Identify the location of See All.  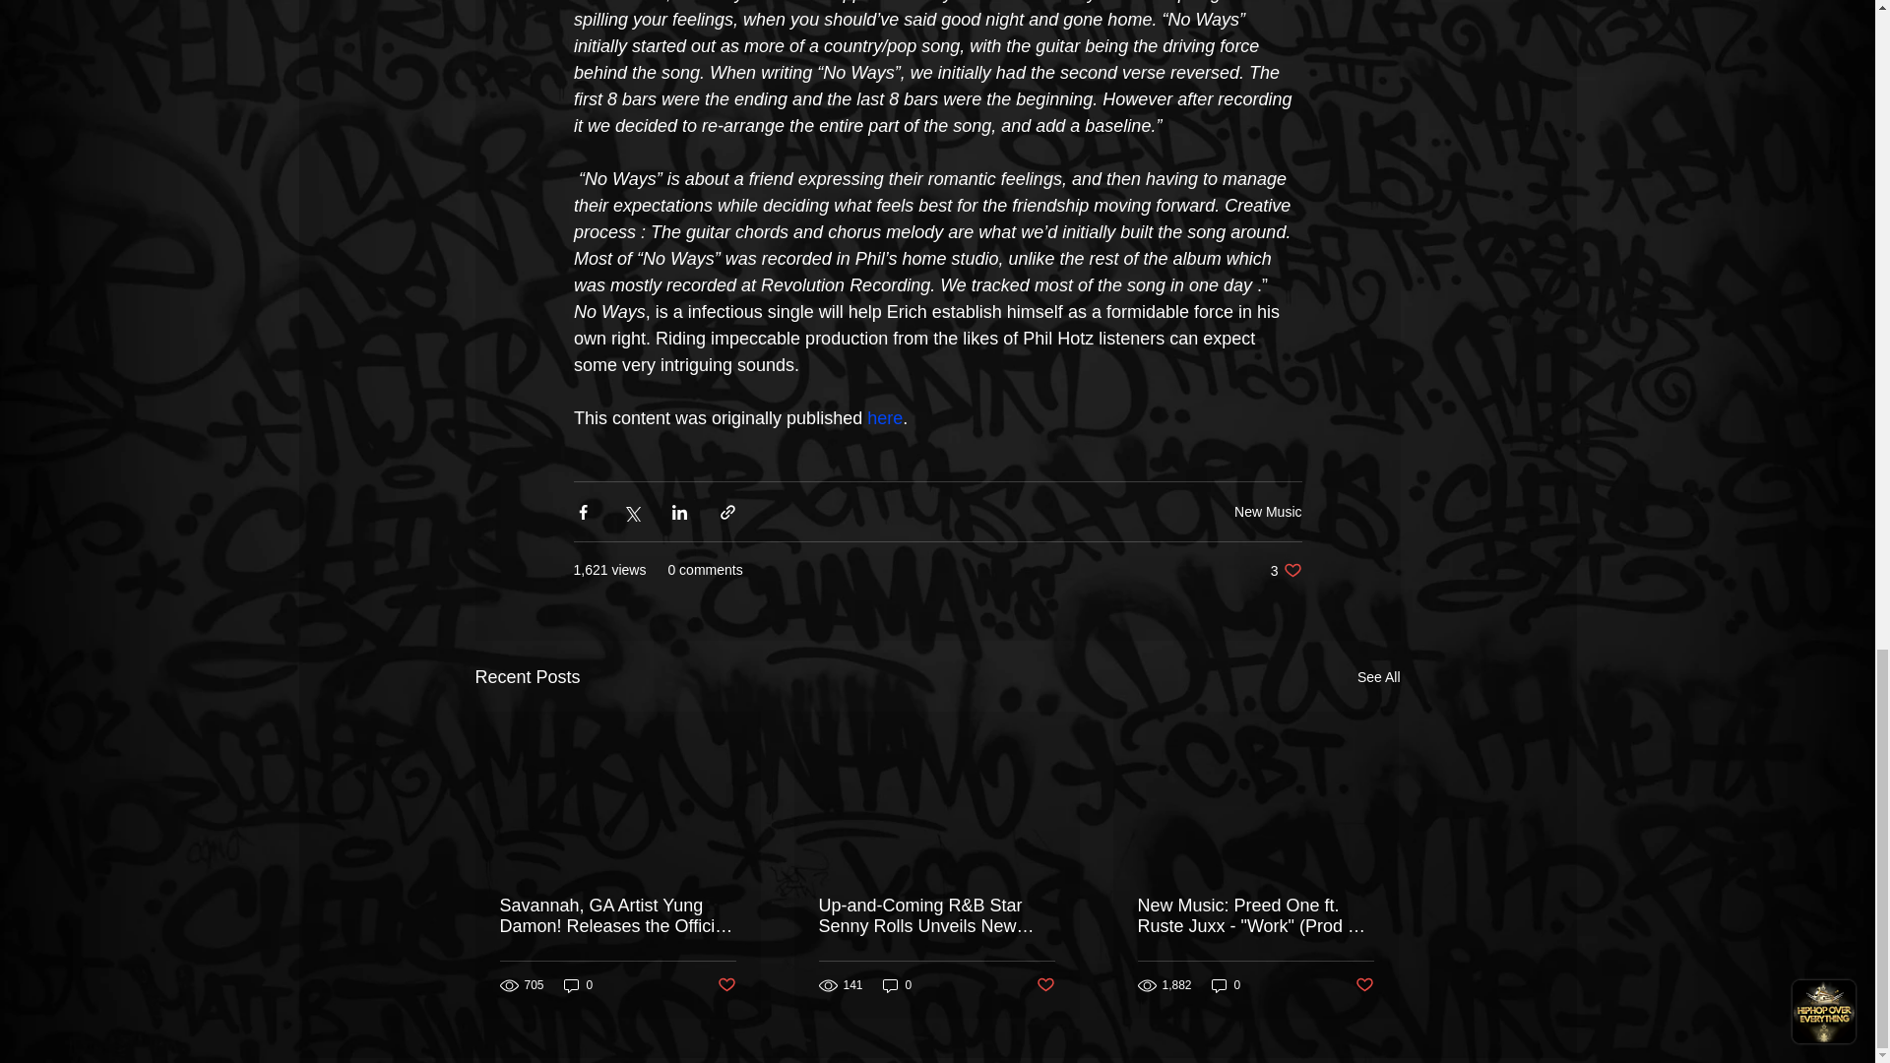
(1378, 677).